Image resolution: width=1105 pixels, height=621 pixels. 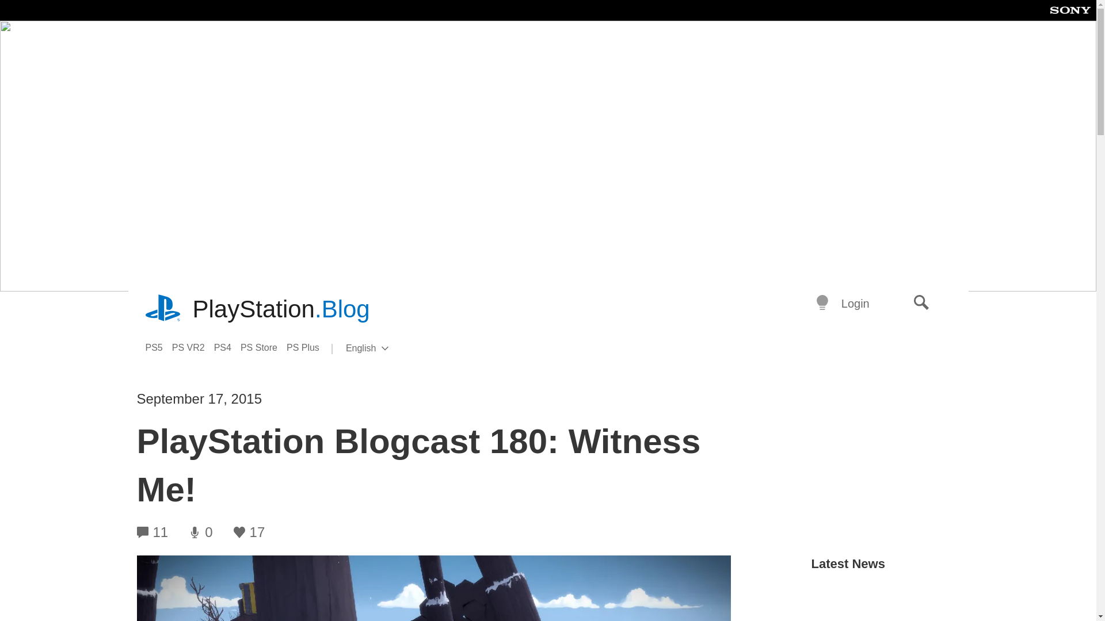 I want to click on Search, so click(x=921, y=304).